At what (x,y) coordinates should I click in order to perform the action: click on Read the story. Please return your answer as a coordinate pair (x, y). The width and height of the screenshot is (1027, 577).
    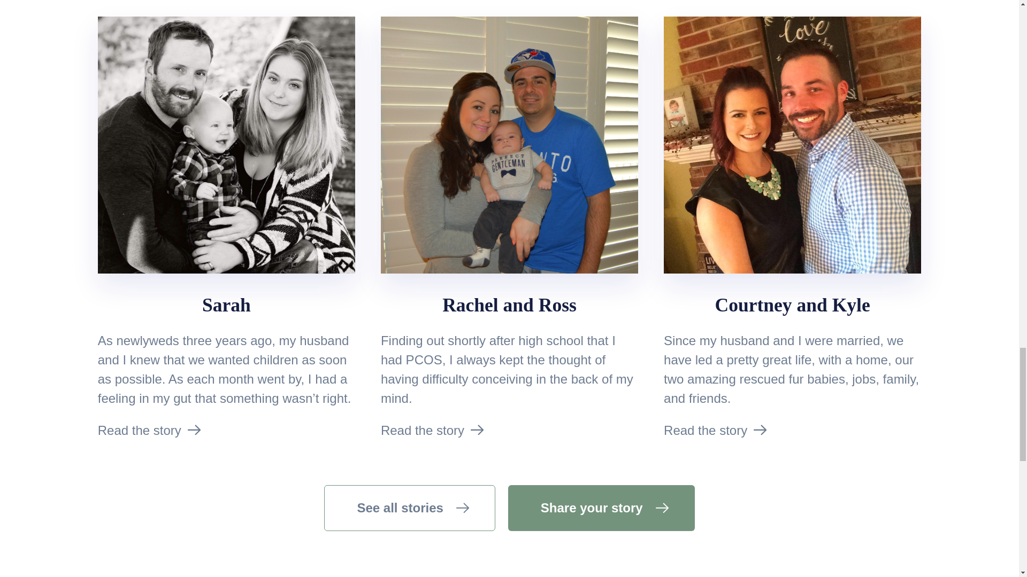
    Looking at the image, I should click on (705, 430).